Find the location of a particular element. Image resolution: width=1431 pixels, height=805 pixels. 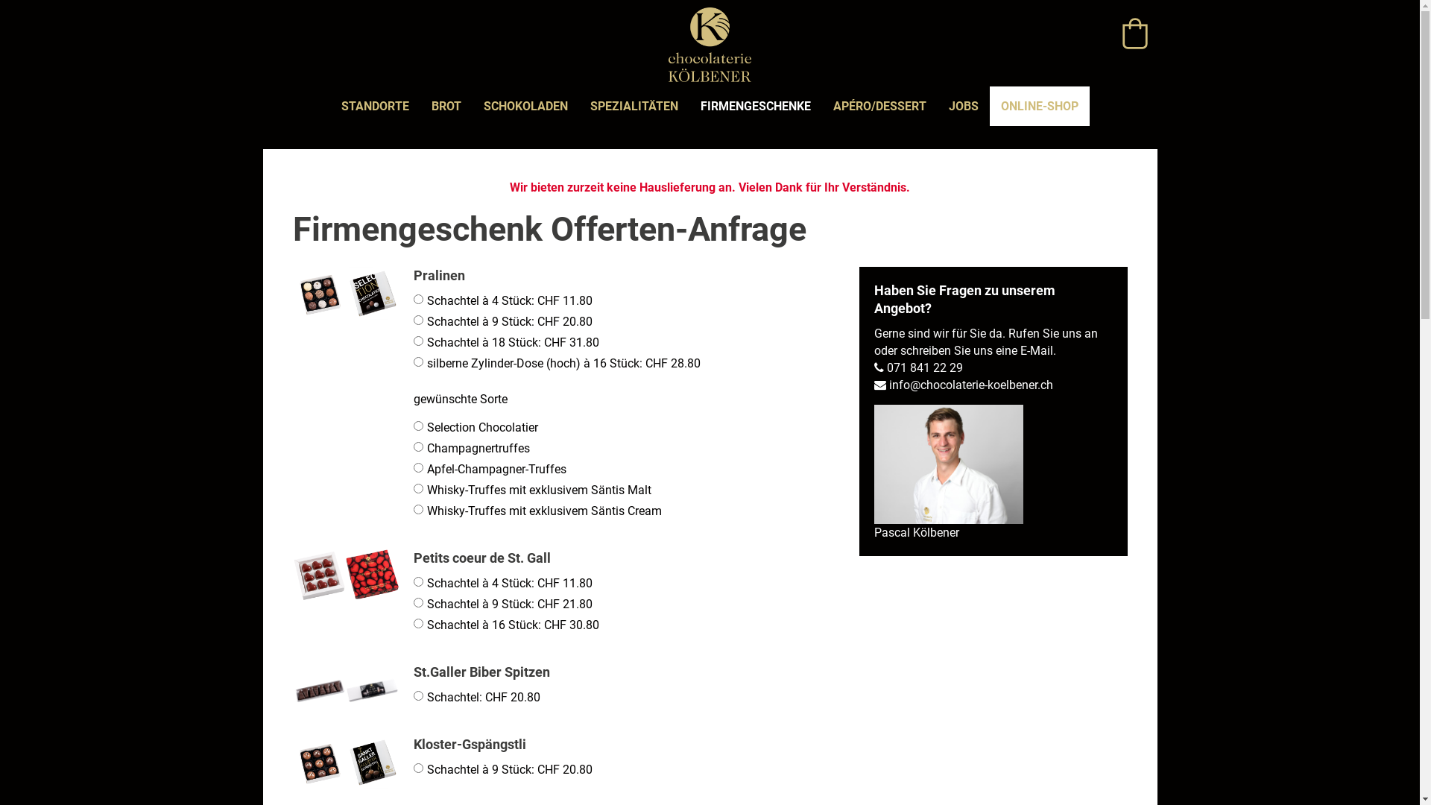

JOBS is located at coordinates (964, 106).